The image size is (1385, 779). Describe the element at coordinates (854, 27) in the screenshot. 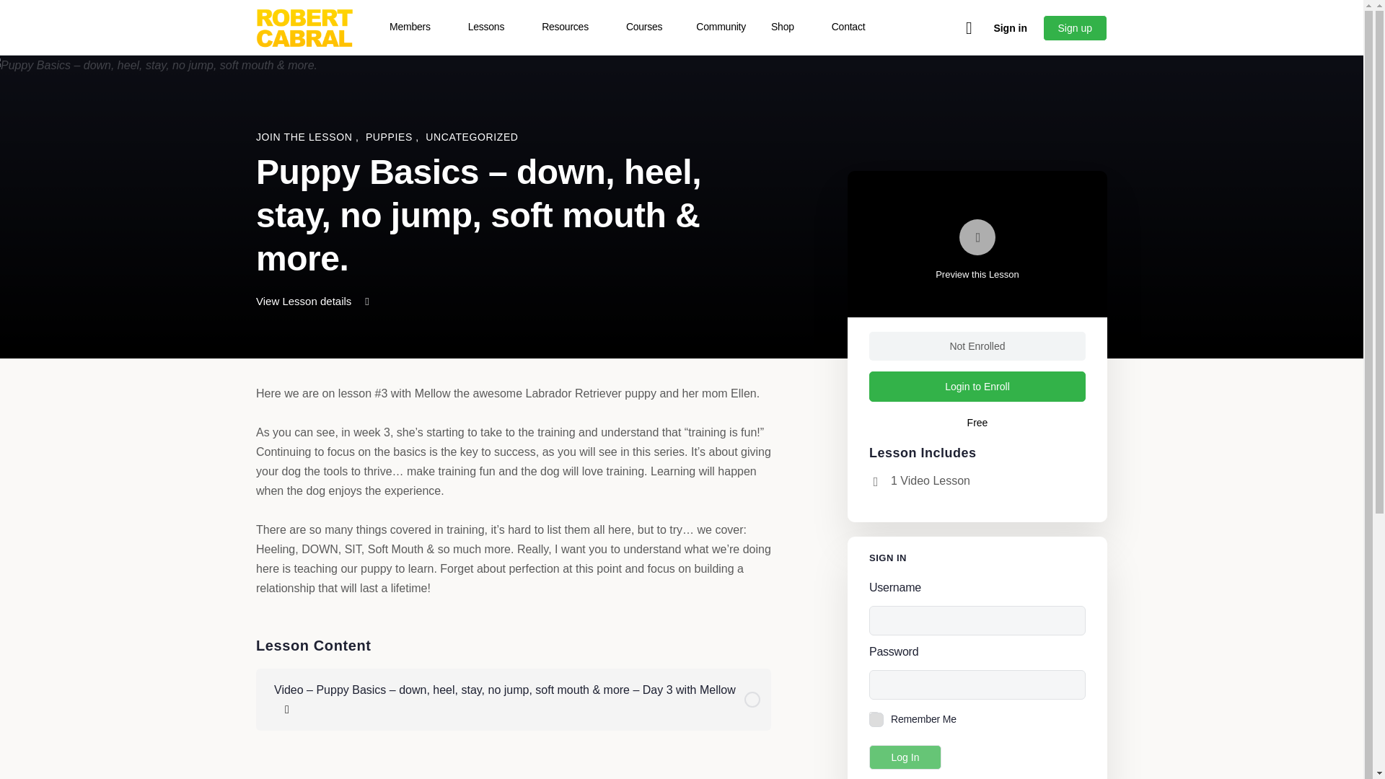

I see `Contact` at that location.